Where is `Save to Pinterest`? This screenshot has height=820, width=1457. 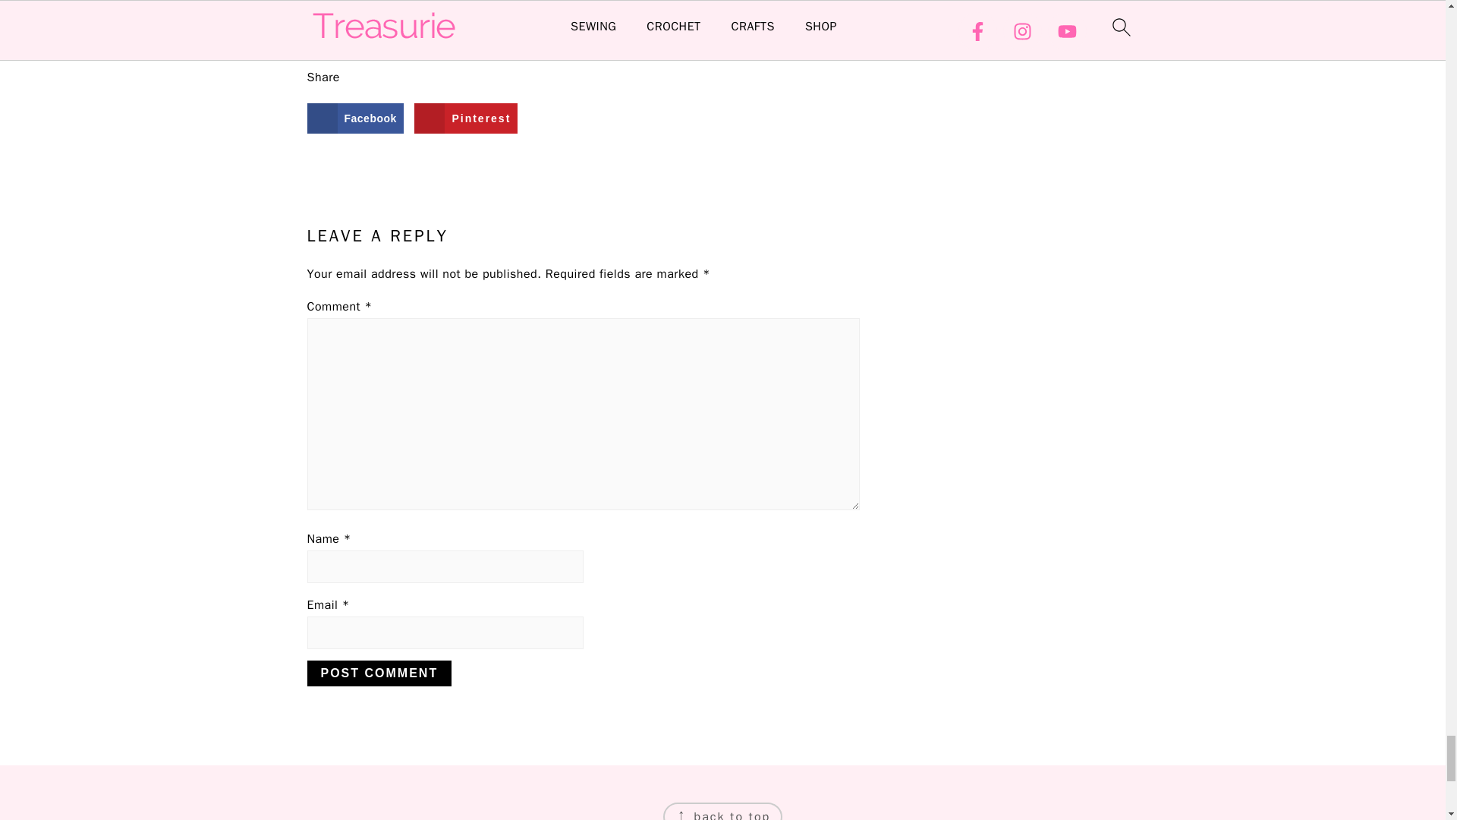 Save to Pinterest is located at coordinates (465, 118).